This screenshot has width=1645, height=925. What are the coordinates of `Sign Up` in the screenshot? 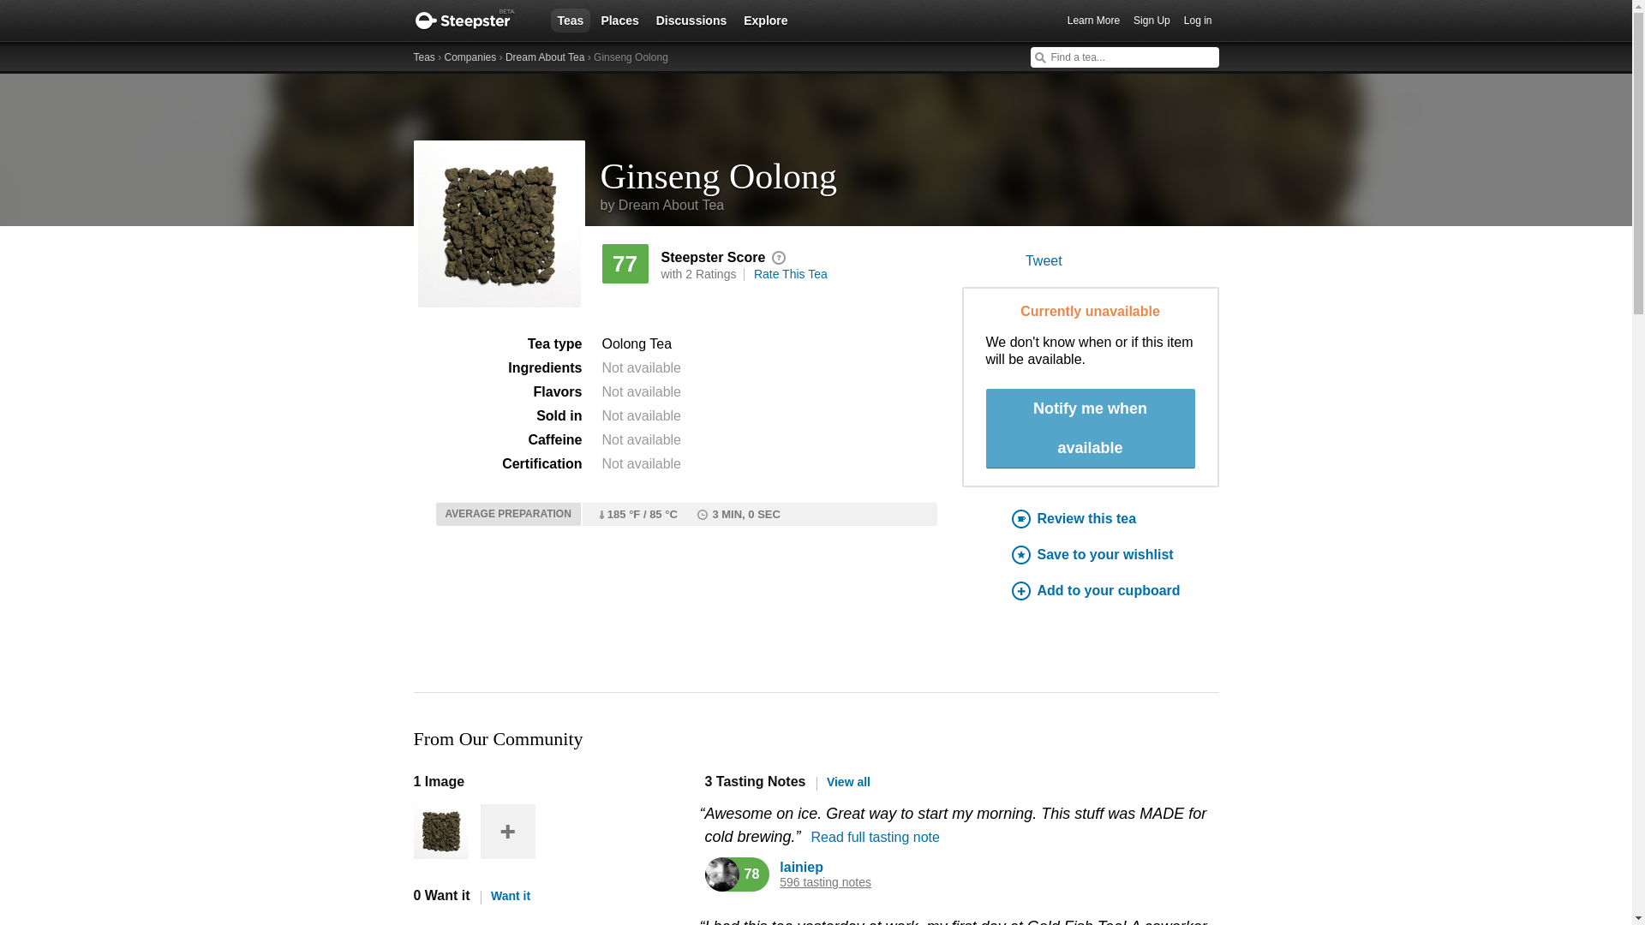 It's located at (1151, 21).